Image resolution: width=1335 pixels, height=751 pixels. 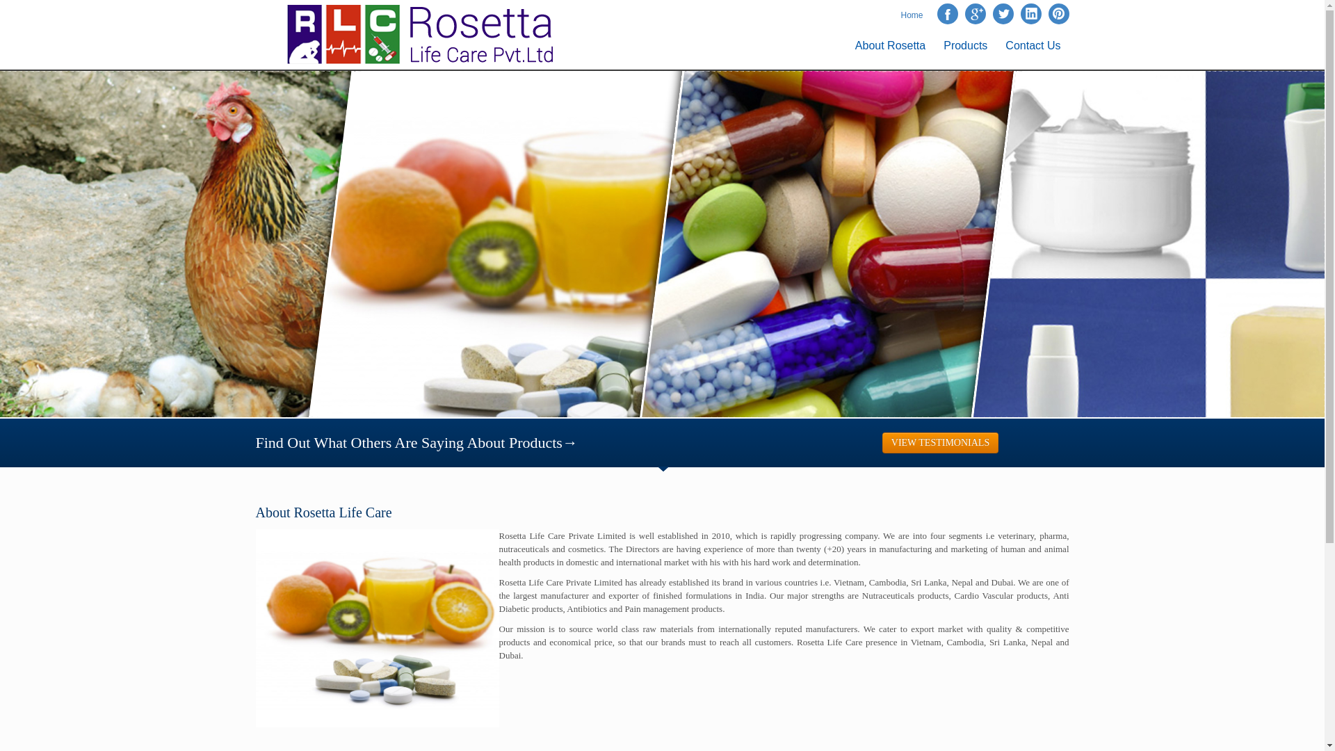 What do you see at coordinates (940, 443) in the screenshot?
I see `VIEW TESTIMONIALS` at bounding box center [940, 443].